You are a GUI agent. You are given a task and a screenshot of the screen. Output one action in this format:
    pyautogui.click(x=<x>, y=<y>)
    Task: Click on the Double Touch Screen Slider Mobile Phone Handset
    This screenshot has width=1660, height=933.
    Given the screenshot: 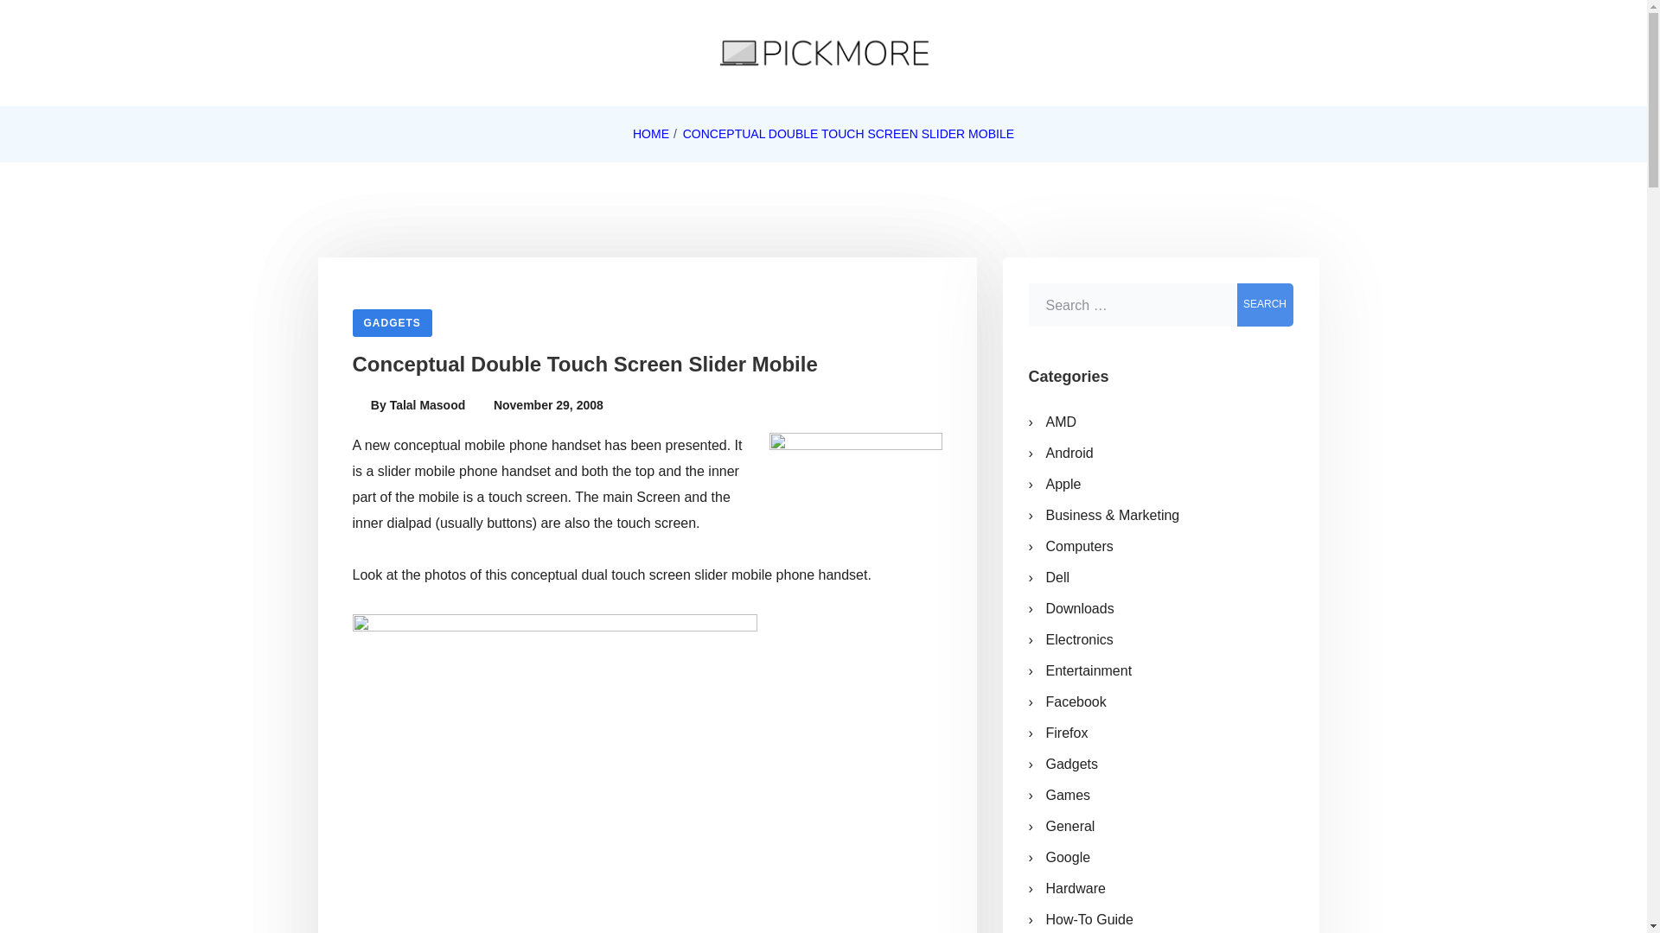 What is the action you would take?
    pyautogui.click(x=554, y=765)
    